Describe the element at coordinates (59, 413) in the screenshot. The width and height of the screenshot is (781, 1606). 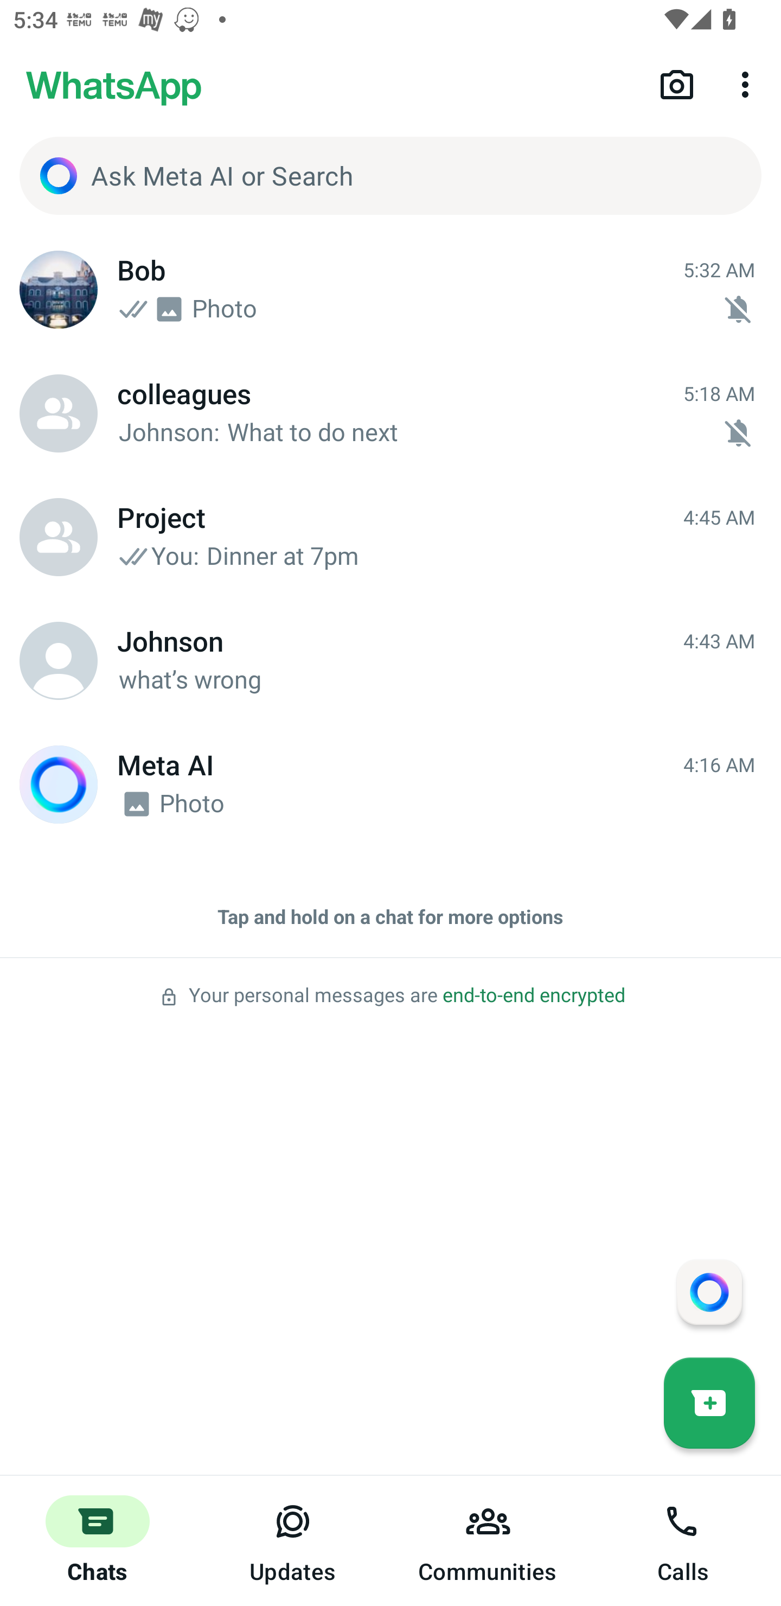
I see `colleagues` at that location.